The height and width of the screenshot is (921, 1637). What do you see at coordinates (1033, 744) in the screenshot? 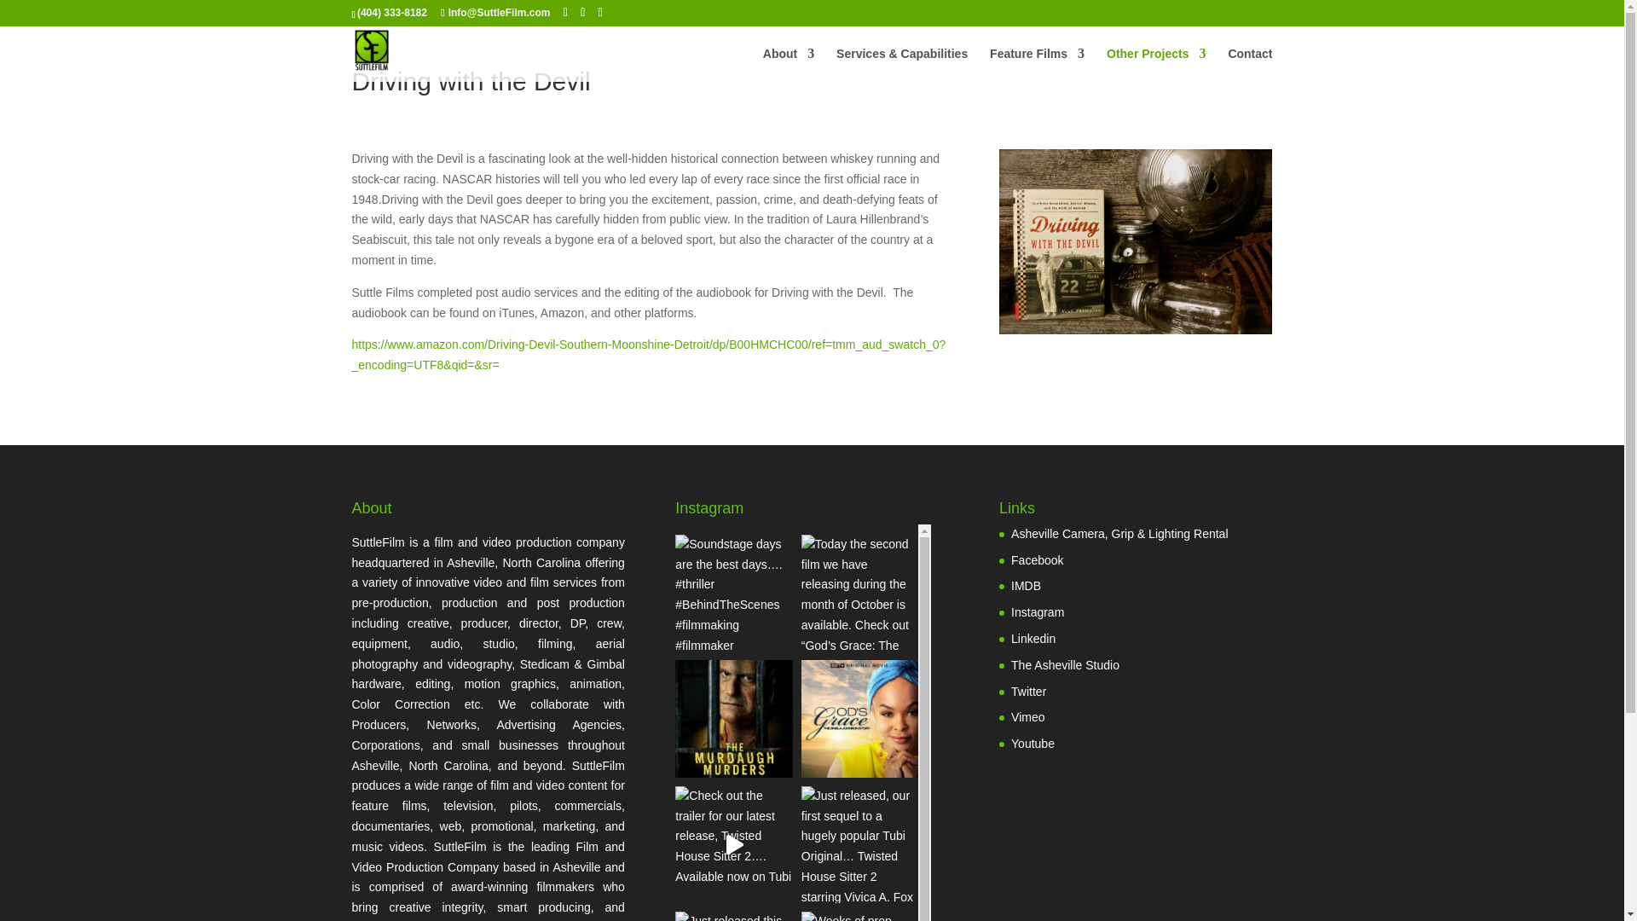
I see `Suttlefilm on Youtube` at bounding box center [1033, 744].